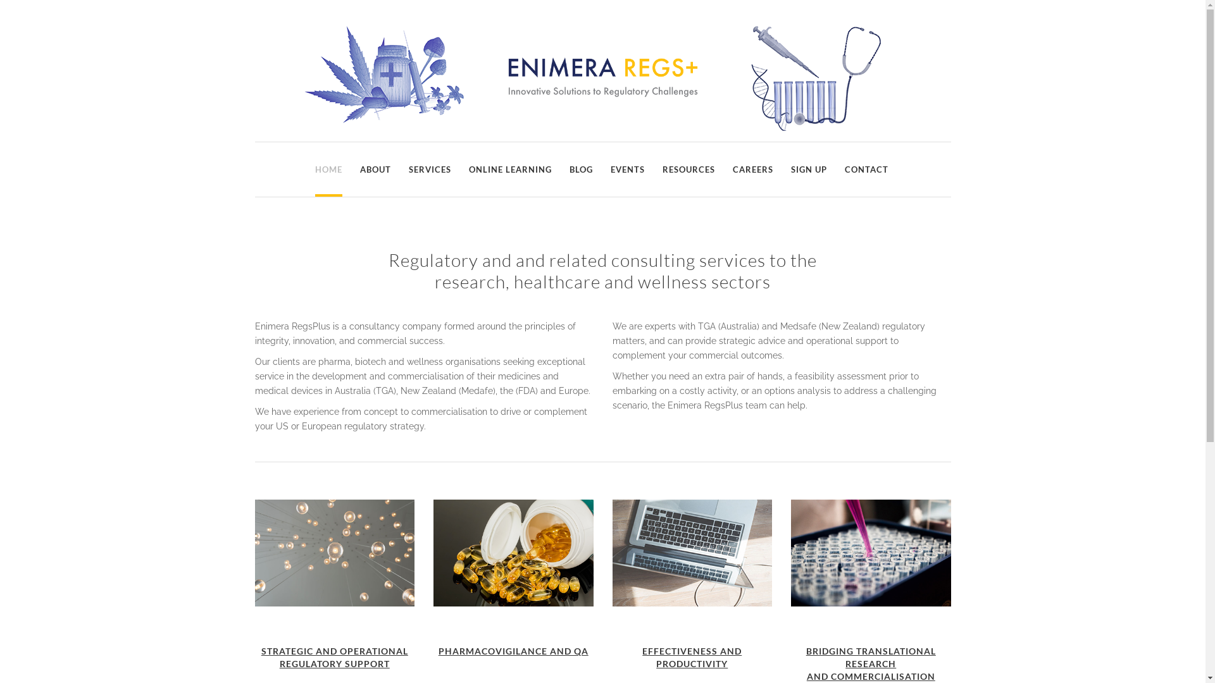 This screenshot has height=683, width=1215. I want to click on RESOURCES, so click(688, 169).